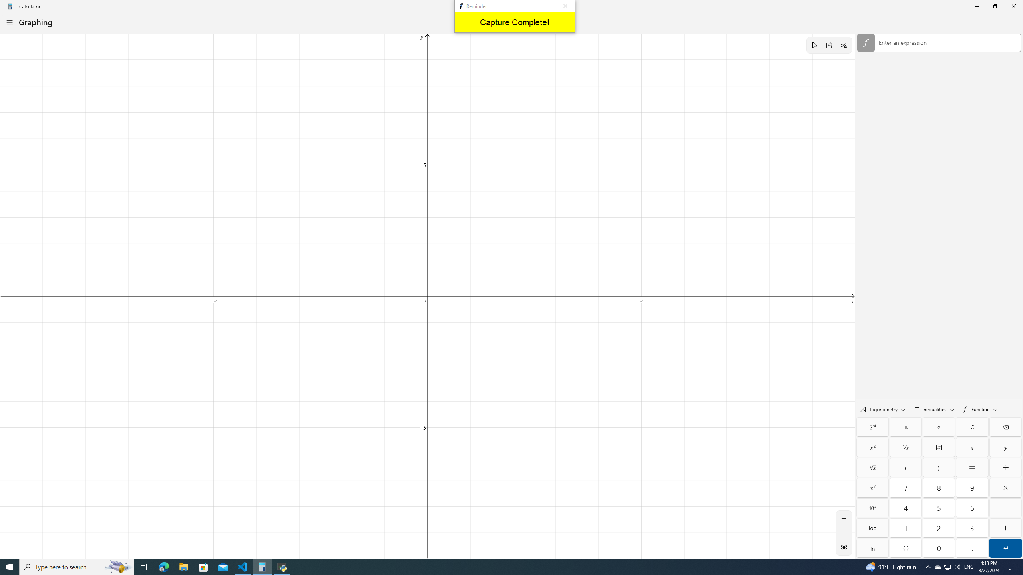 The height and width of the screenshot is (575, 1023). I want to click on Two, so click(939, 528).